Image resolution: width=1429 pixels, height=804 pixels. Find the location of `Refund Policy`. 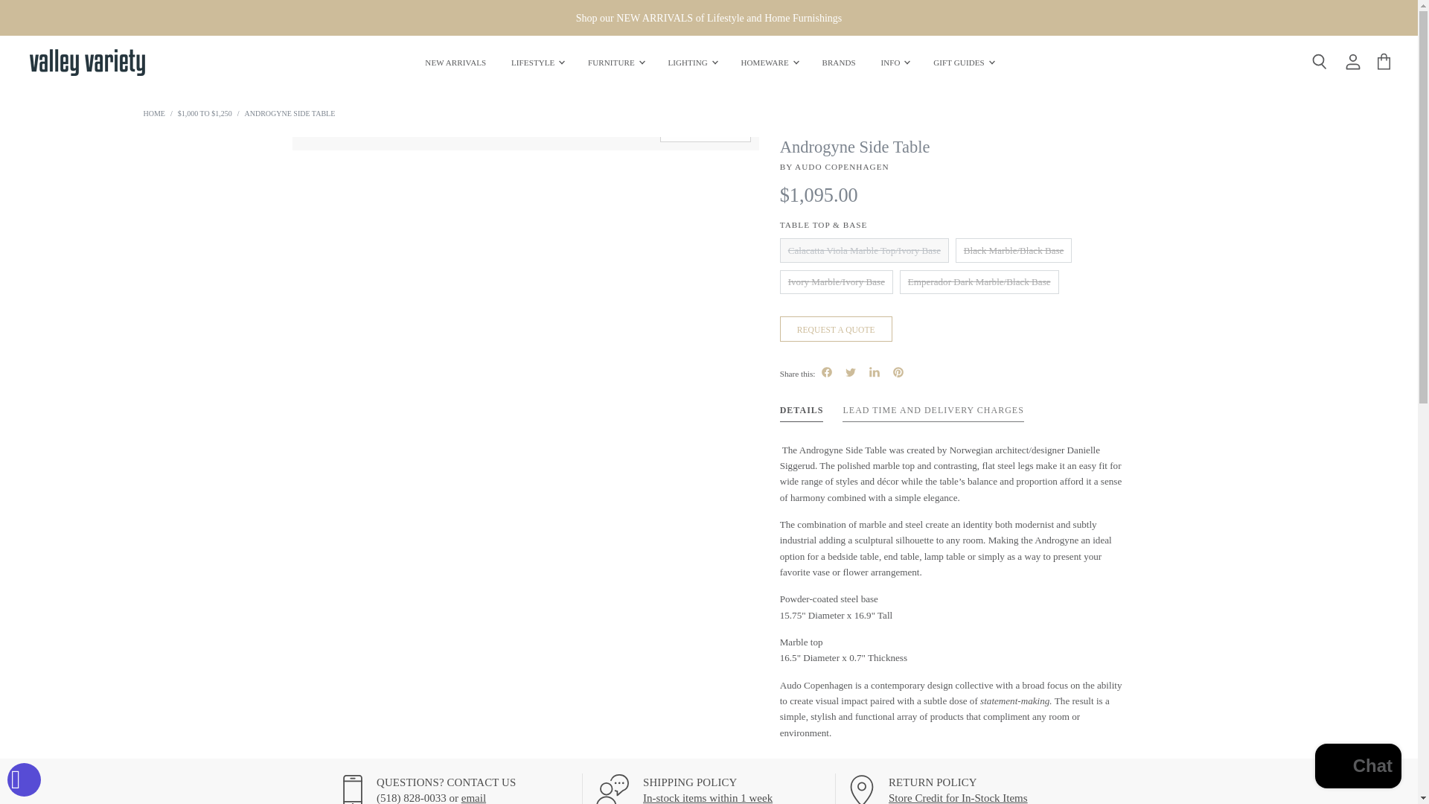

Refund Policy is located at coordinates (958, 798).